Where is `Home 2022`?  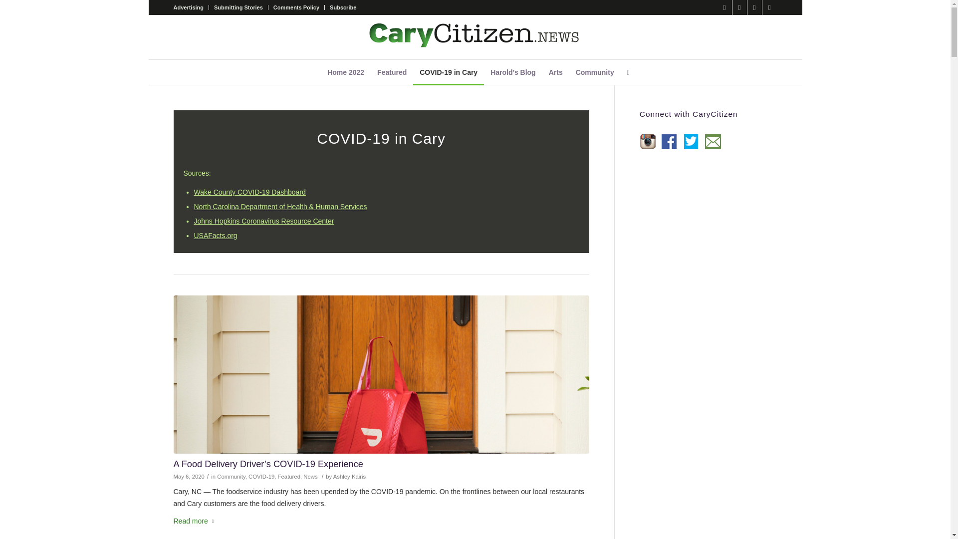 Home 2022 is located at coordinates (346, 72).